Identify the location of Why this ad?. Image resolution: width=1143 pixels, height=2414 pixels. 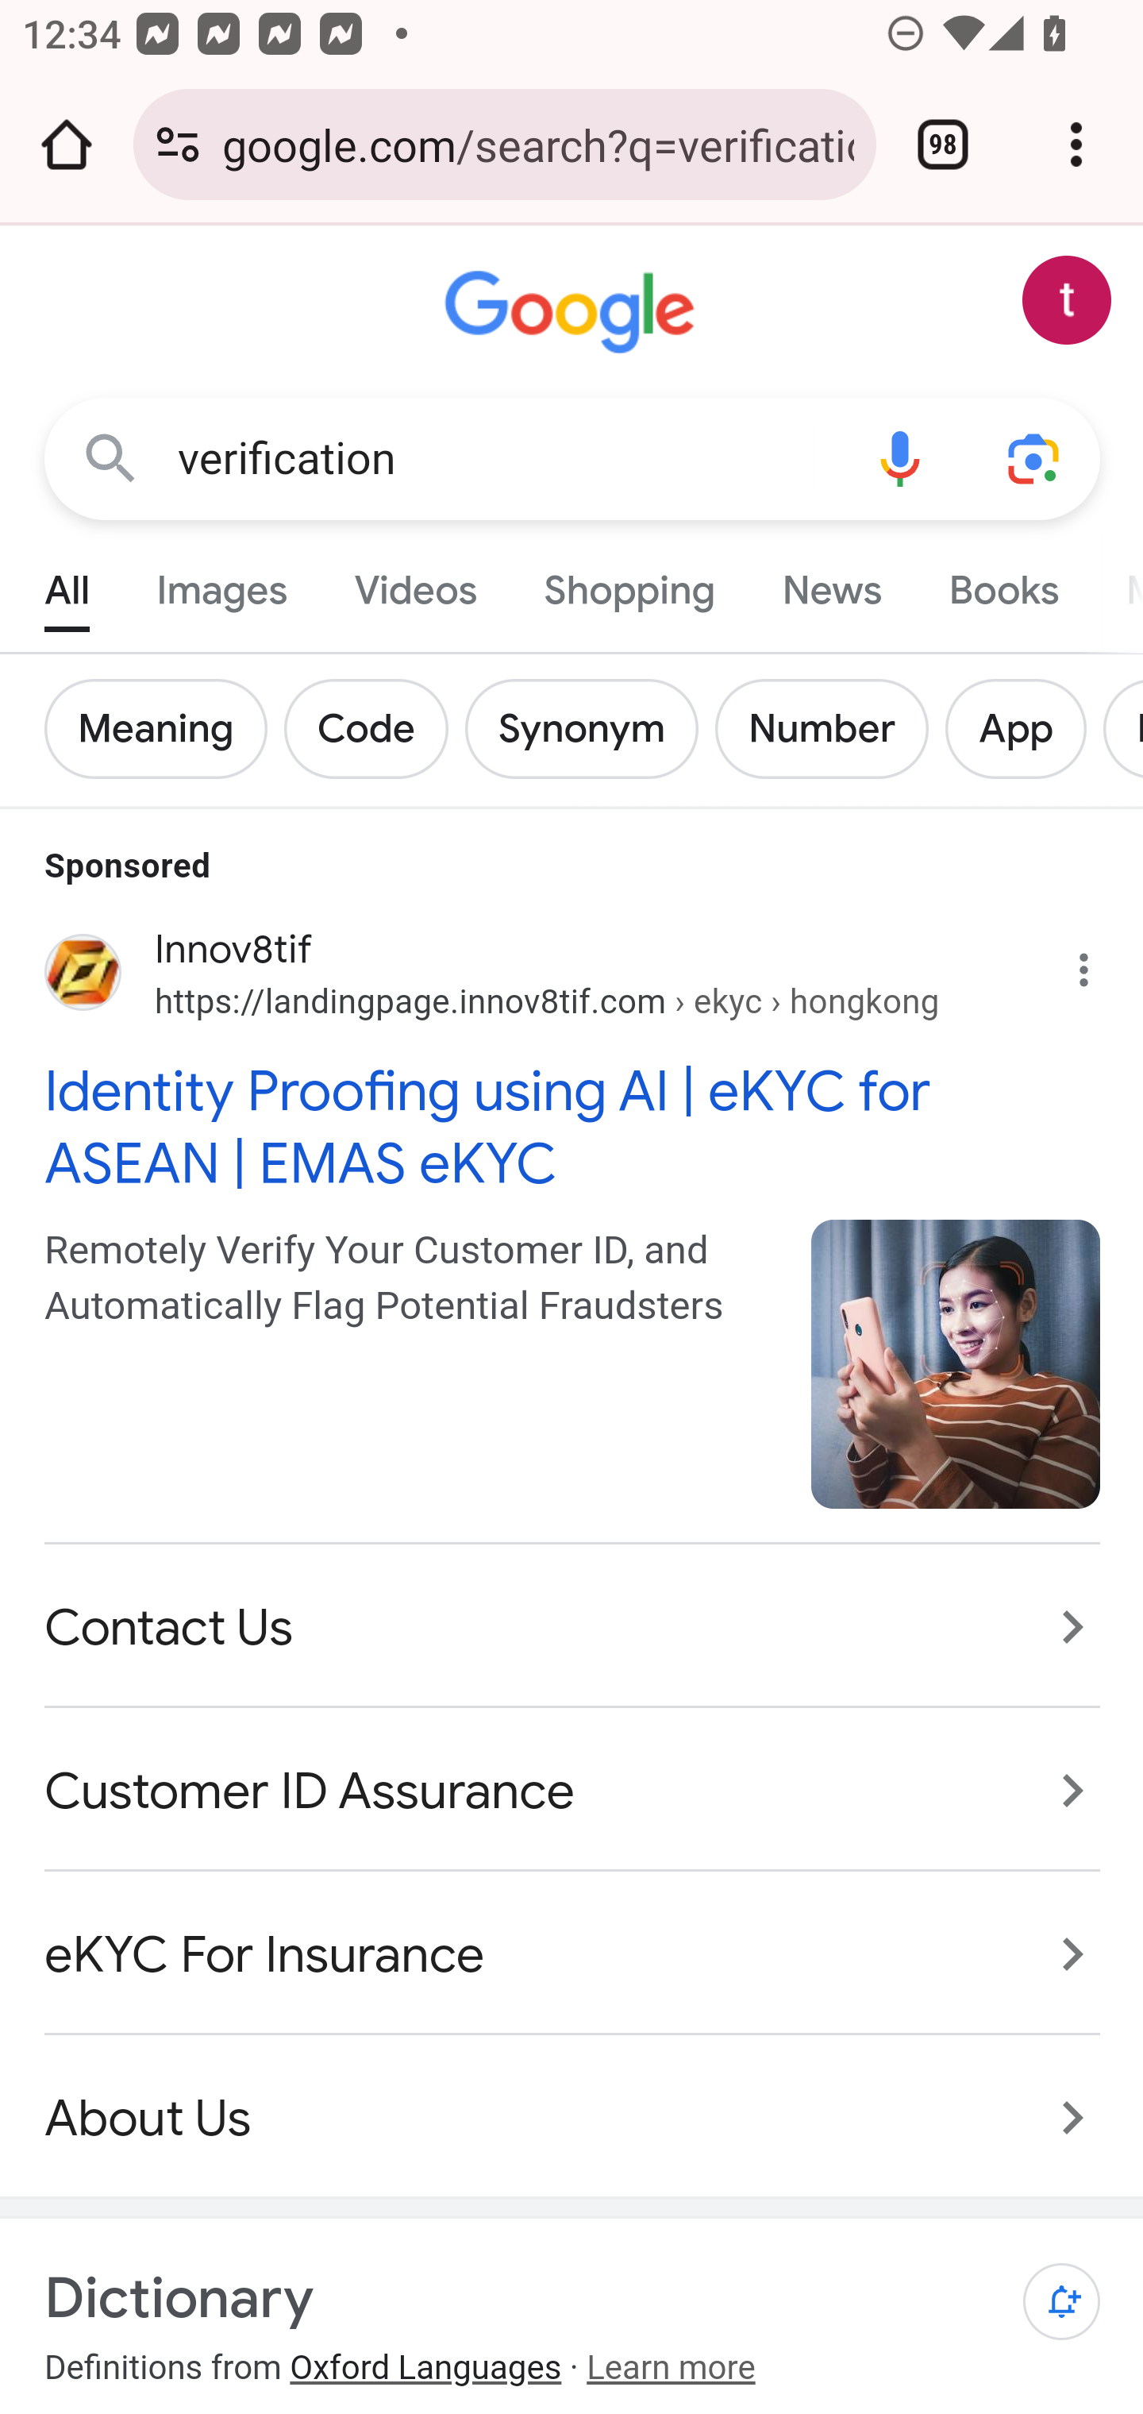
(1099, 962).